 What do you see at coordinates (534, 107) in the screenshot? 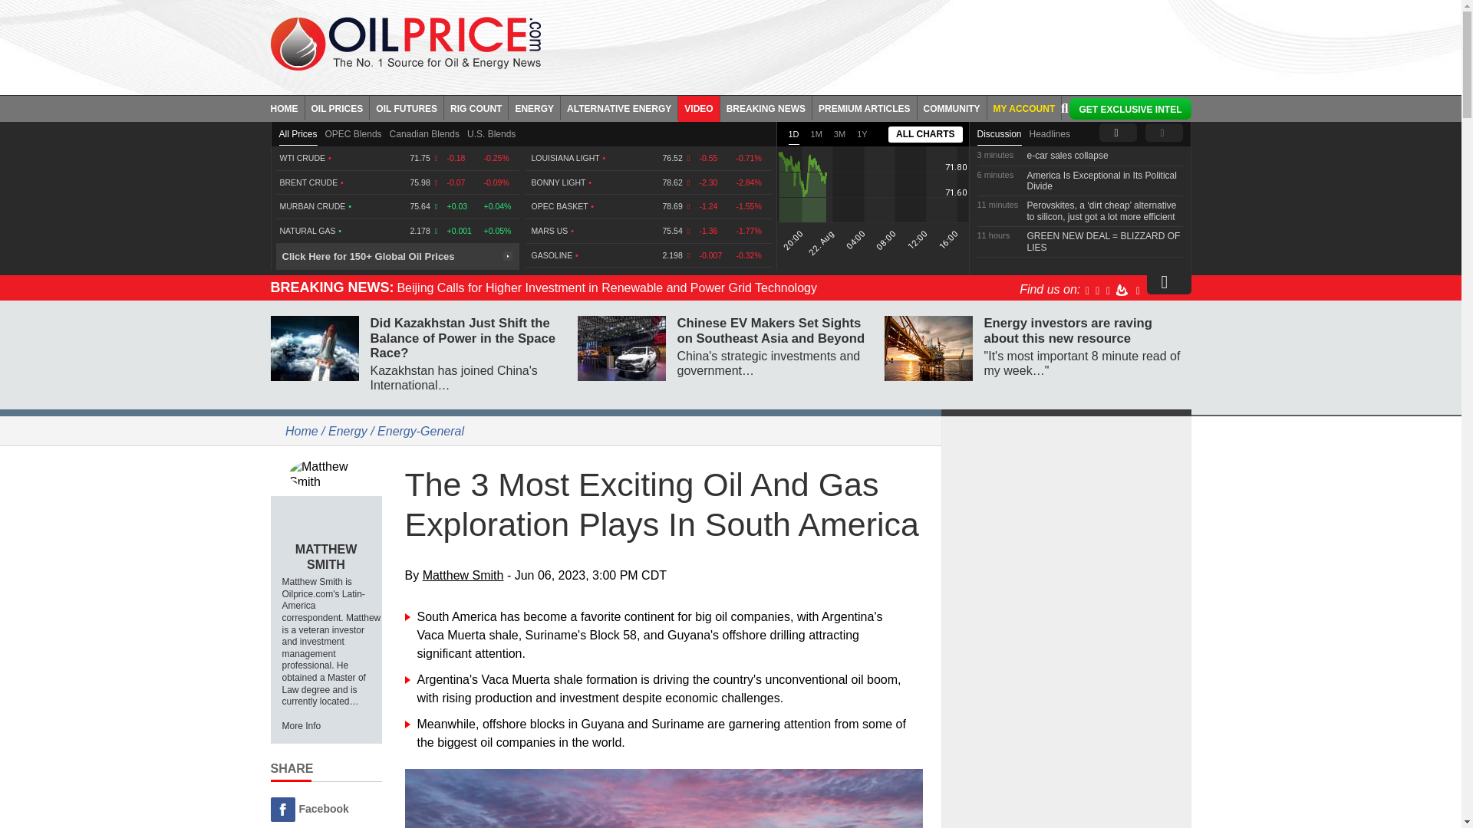
I see `ENERGY` at bounding box center [534, 107].